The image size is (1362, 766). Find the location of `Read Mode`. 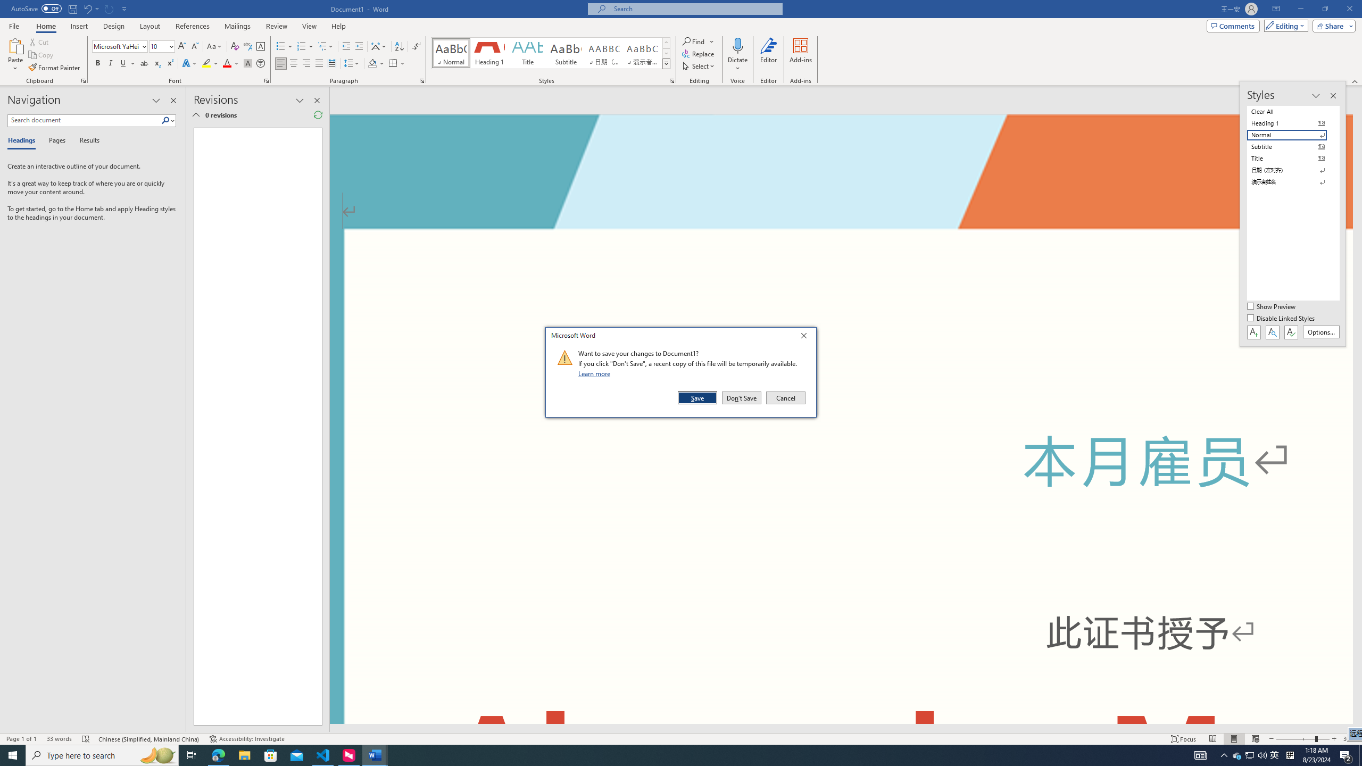

Read Mode is located at coordinates (1212, 739).